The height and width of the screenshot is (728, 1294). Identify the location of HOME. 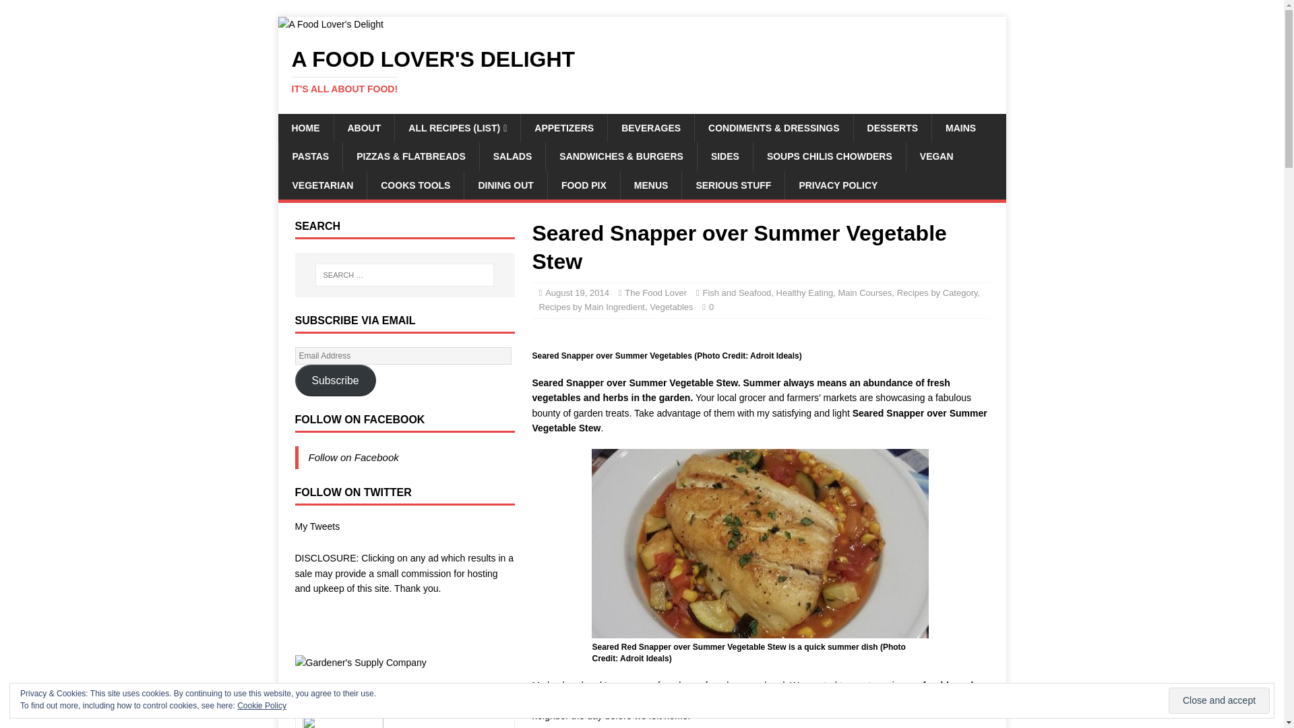
(960, 127).